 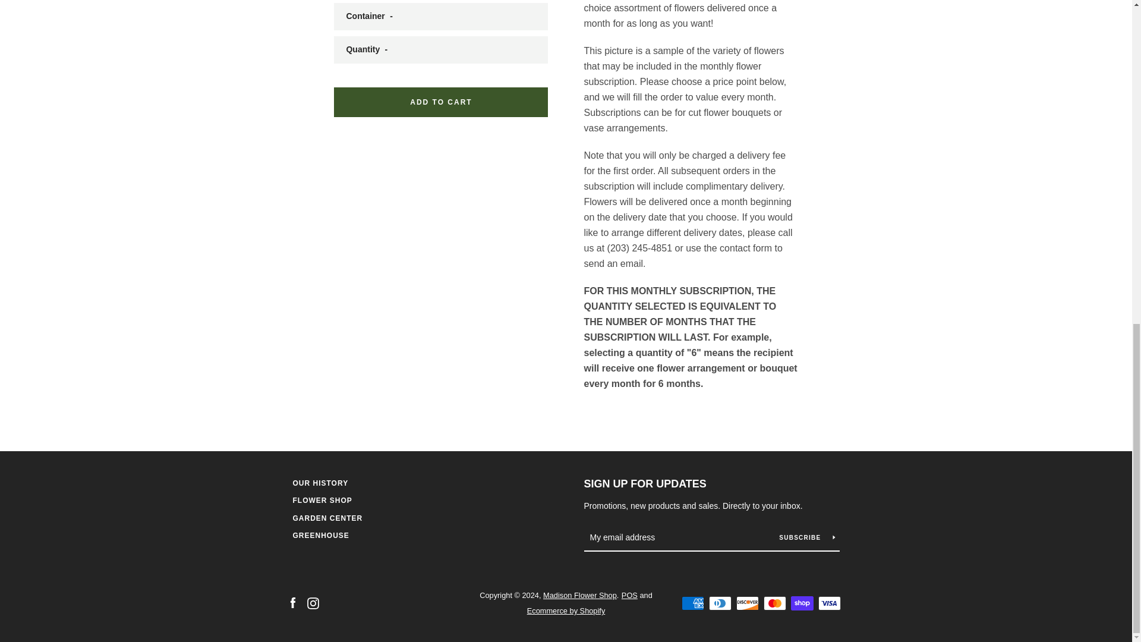 What do you see at coordinates (313, 602) in the screenshot?
I see `Madison Flower Shop on Instagram` at bounding box center [313, 602].